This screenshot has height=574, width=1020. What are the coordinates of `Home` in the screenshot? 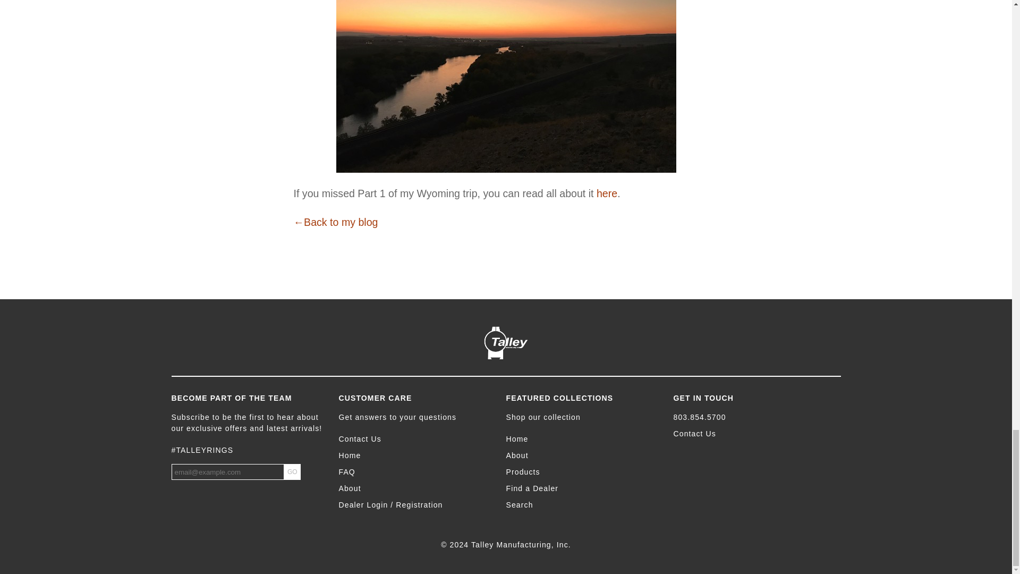 It's located at (417, 455).